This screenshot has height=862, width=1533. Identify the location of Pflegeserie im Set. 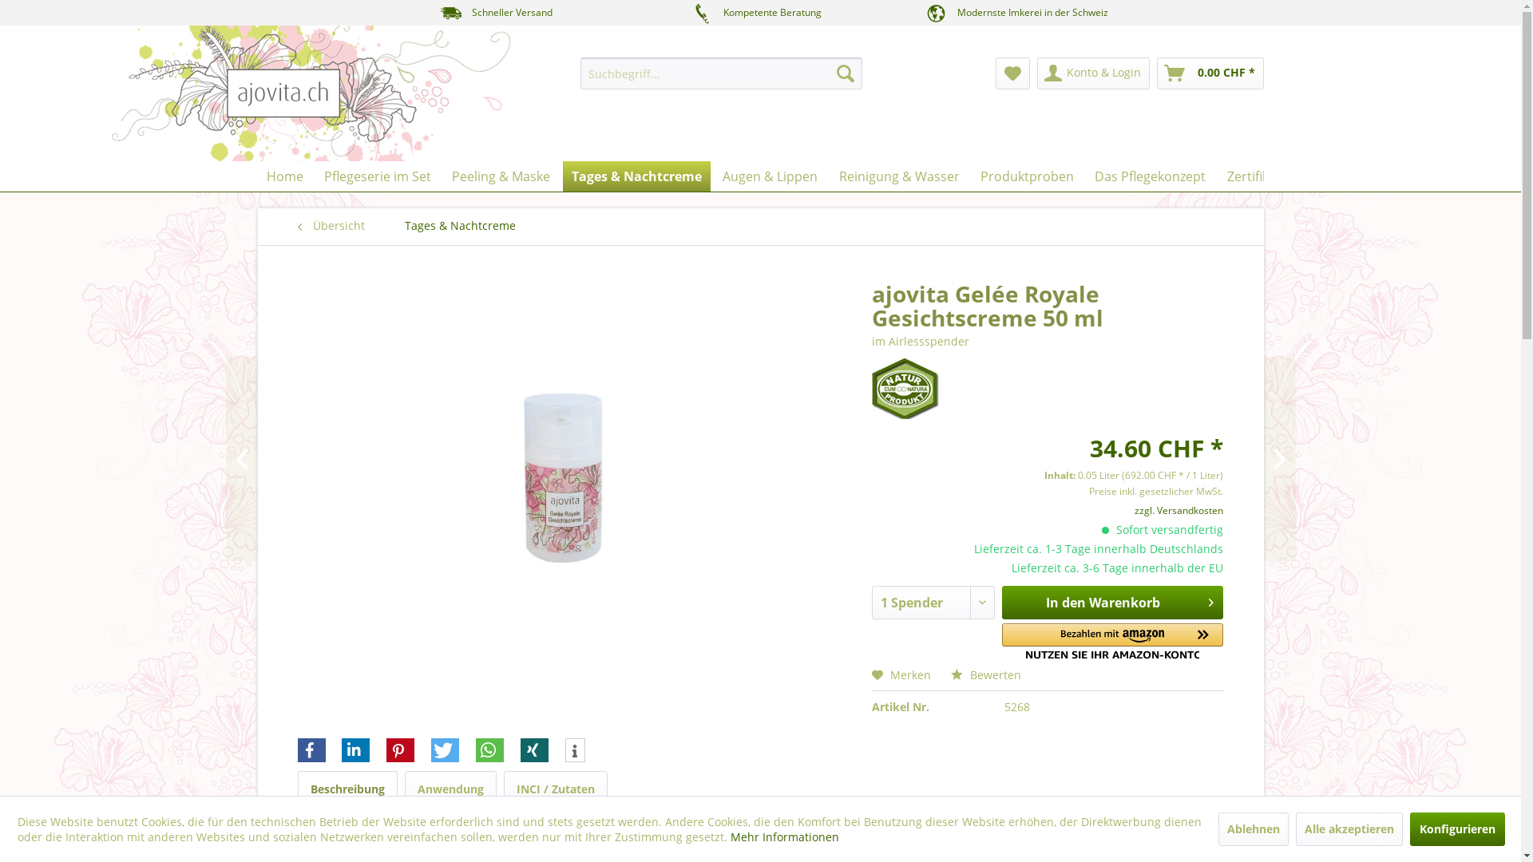
(378, 176).